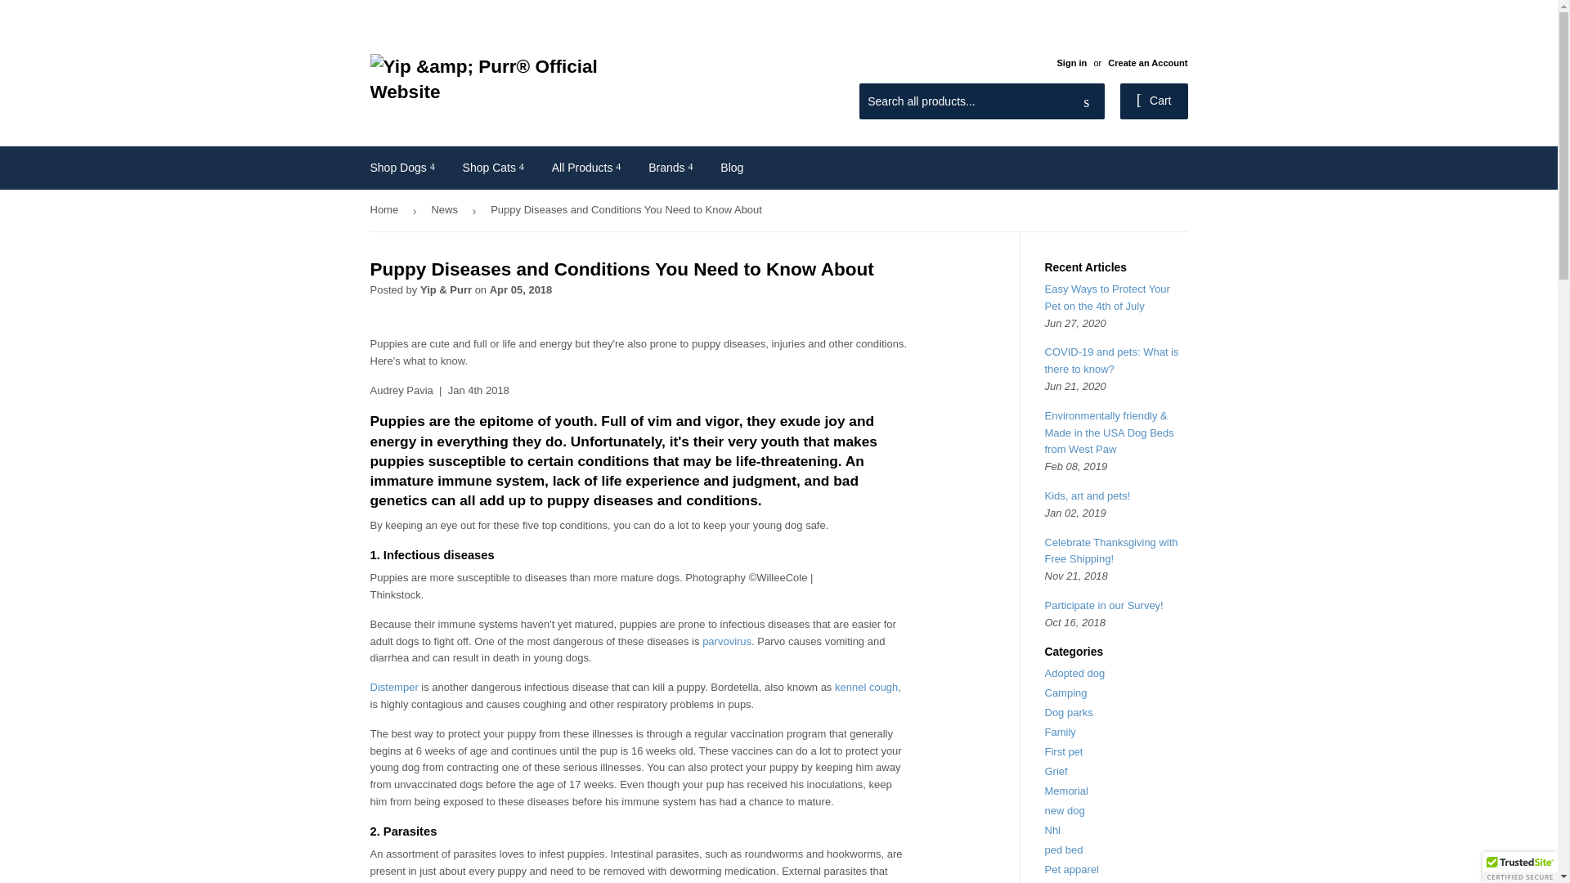 The height and width of the screenshot is (883, 1570). What do you see at coordinates (1066, 693) in the screenshot?
I see `Show articles tagged Camping` at bounding box center [1066, 693].